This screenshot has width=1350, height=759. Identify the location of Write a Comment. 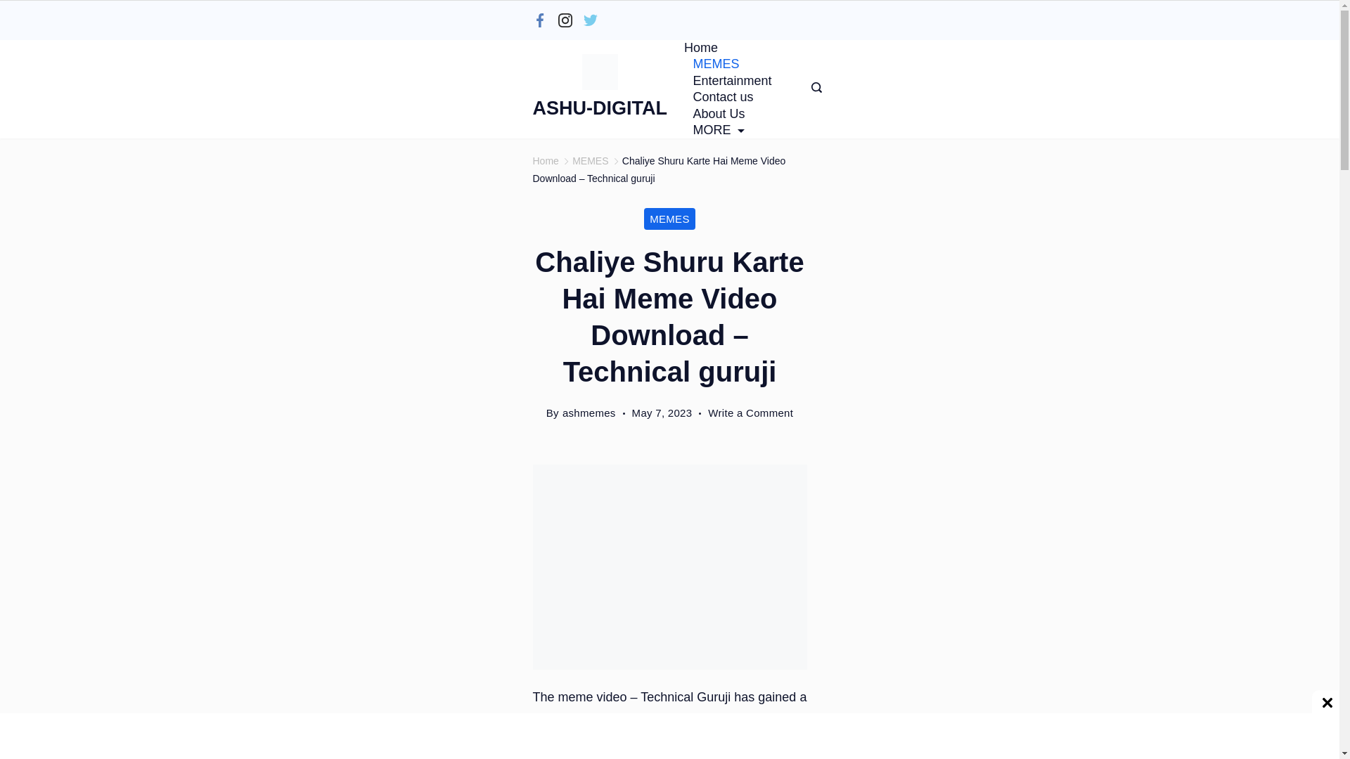
(750, 413).